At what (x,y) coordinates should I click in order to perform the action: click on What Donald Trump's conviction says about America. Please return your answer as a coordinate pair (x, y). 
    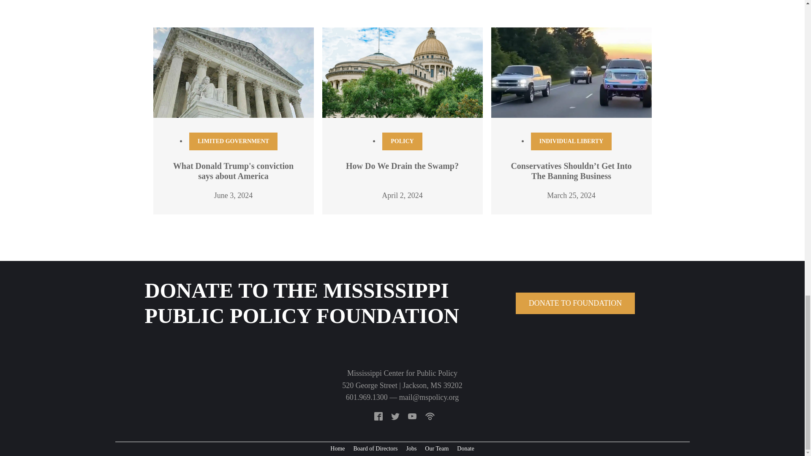
    Looking at the image, I should click on (233, 171).